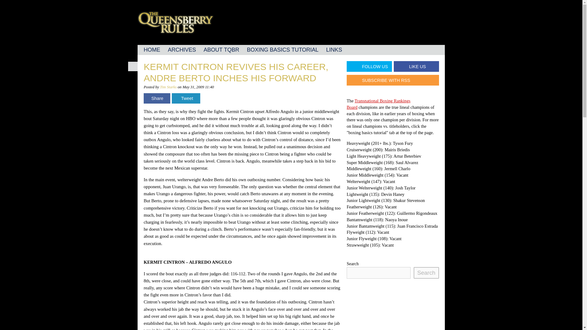 The height and width of the screenshot is (330, 587). What do you see at coordinates (393, 80) in the screenshot?
I see `SUBSCRIBE WITH RSS` at bounding box center [393, 80].